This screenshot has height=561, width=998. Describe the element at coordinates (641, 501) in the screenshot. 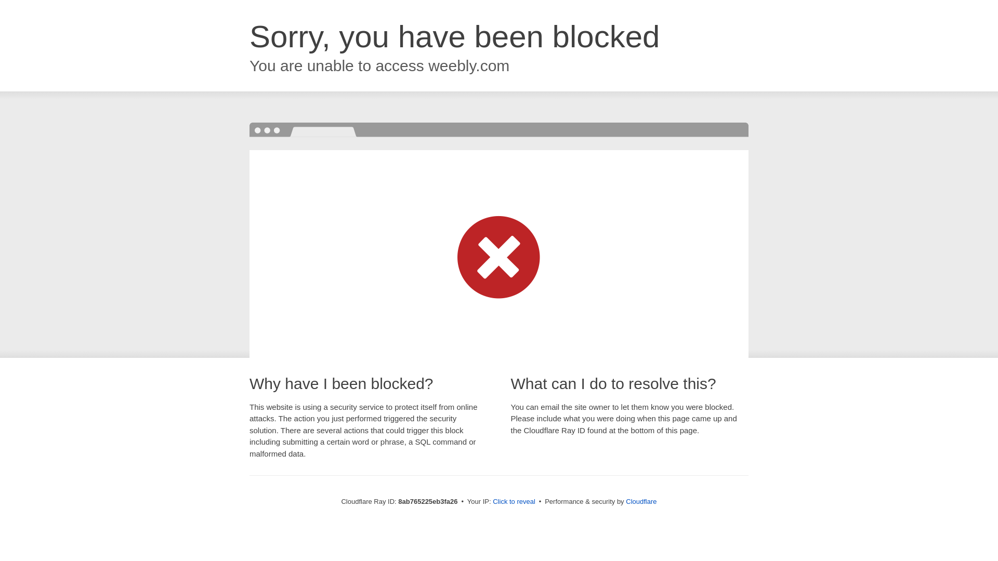

I see `Cloudflare` at that location.